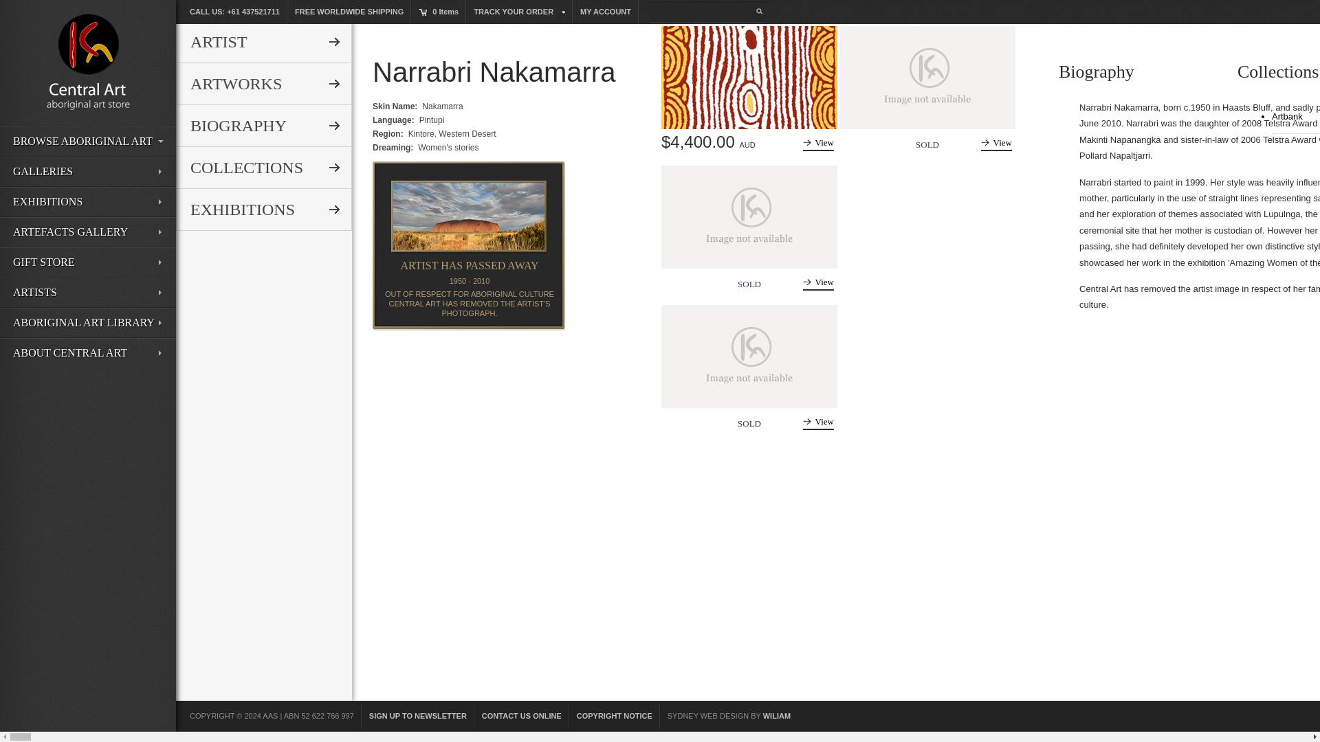 The image size is (1320, 742). What do you see at coordinates (88, 202) in the screenshot?
I see `Exhibitions` at bounding box center [88, 202].